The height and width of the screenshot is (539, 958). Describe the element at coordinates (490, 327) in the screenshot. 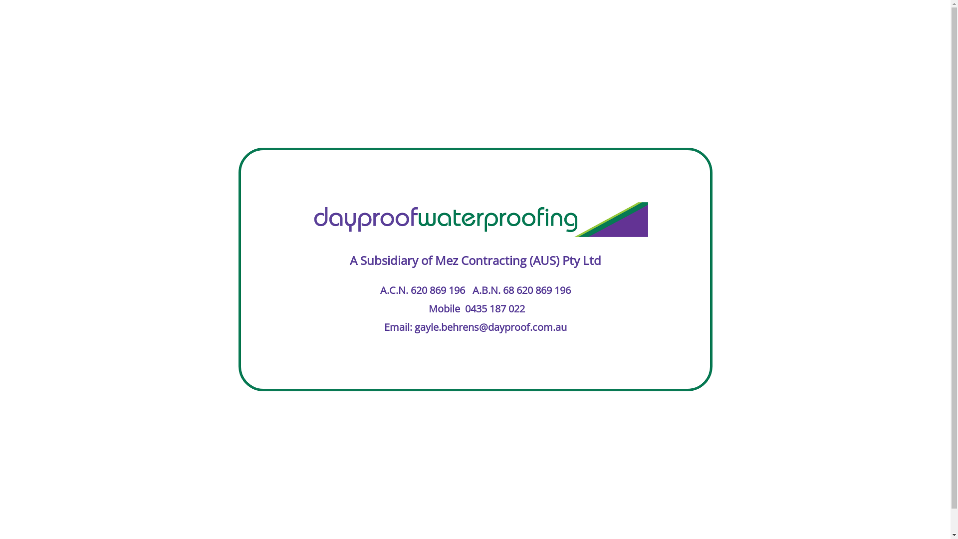

I see `gayle.behrens@dayproof.com.au` at that location.